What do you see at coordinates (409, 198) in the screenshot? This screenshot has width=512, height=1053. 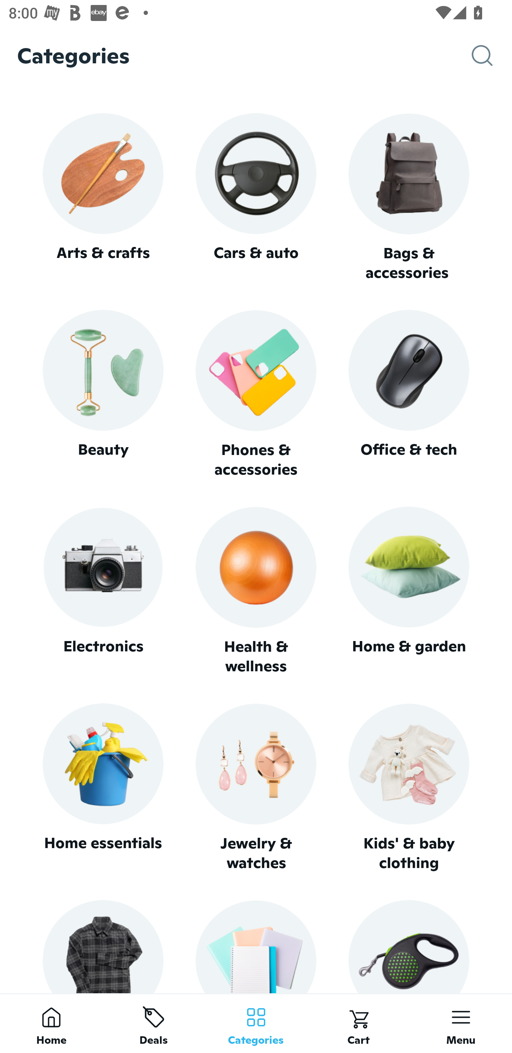 I see `Bags & accessories ` at bounding box center [409, 198].